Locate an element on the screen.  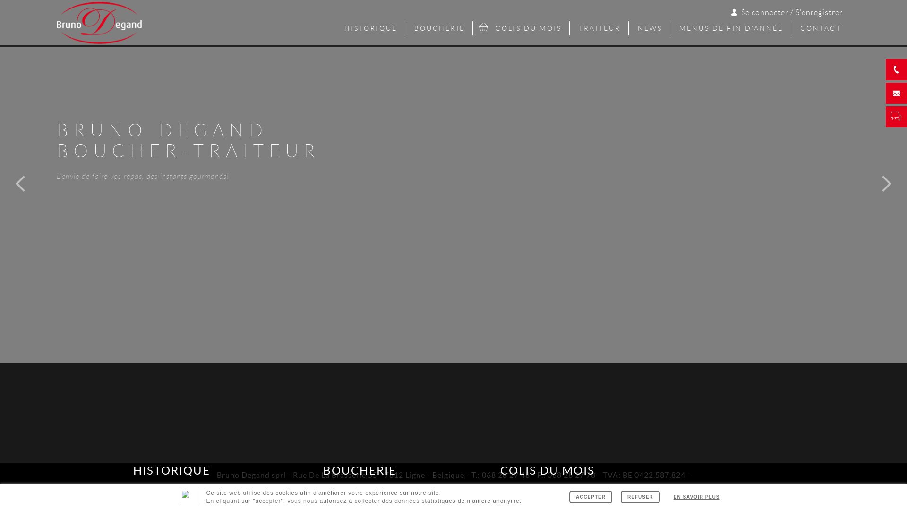
Refuser is located at coordinates (641, 497).